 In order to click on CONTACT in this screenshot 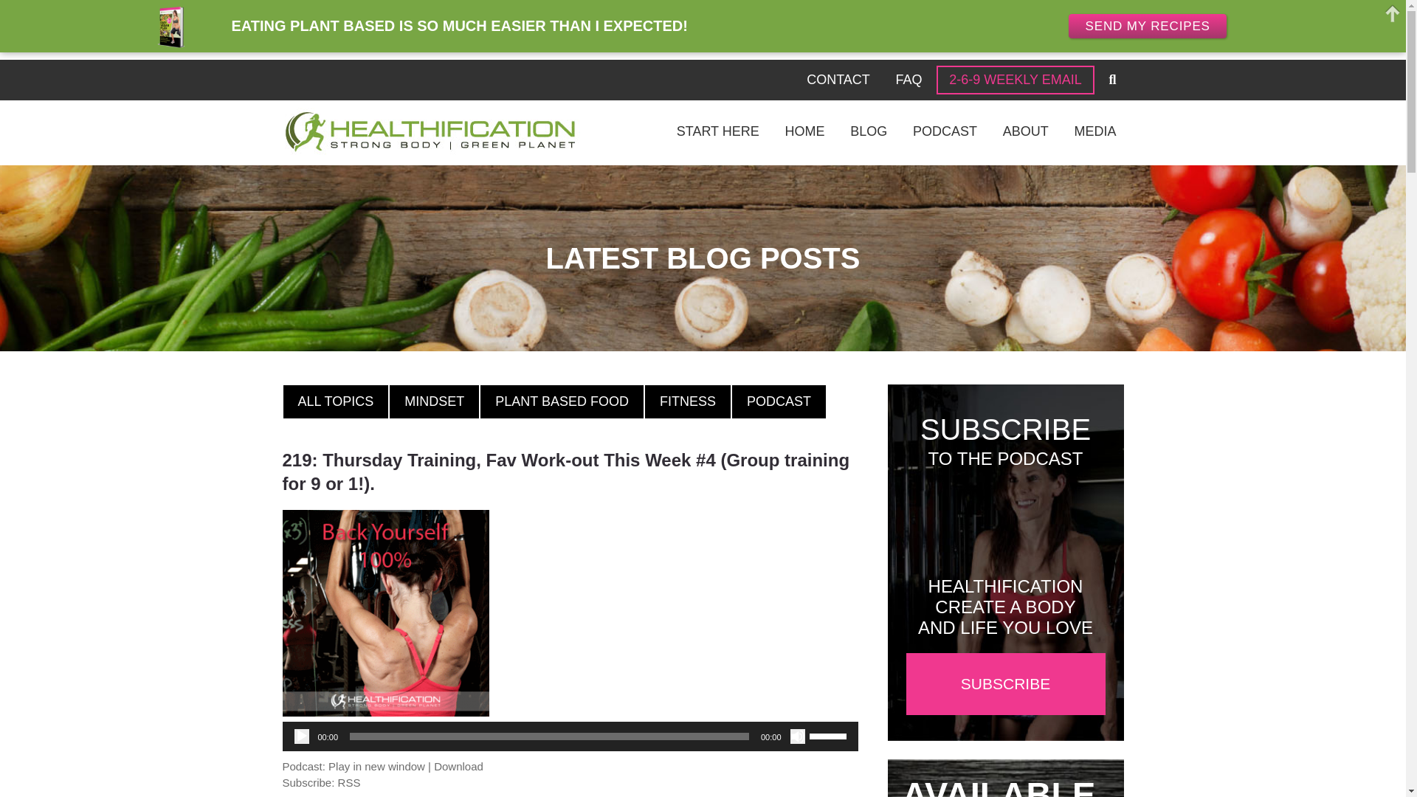, I will do `click(838, 80)`.